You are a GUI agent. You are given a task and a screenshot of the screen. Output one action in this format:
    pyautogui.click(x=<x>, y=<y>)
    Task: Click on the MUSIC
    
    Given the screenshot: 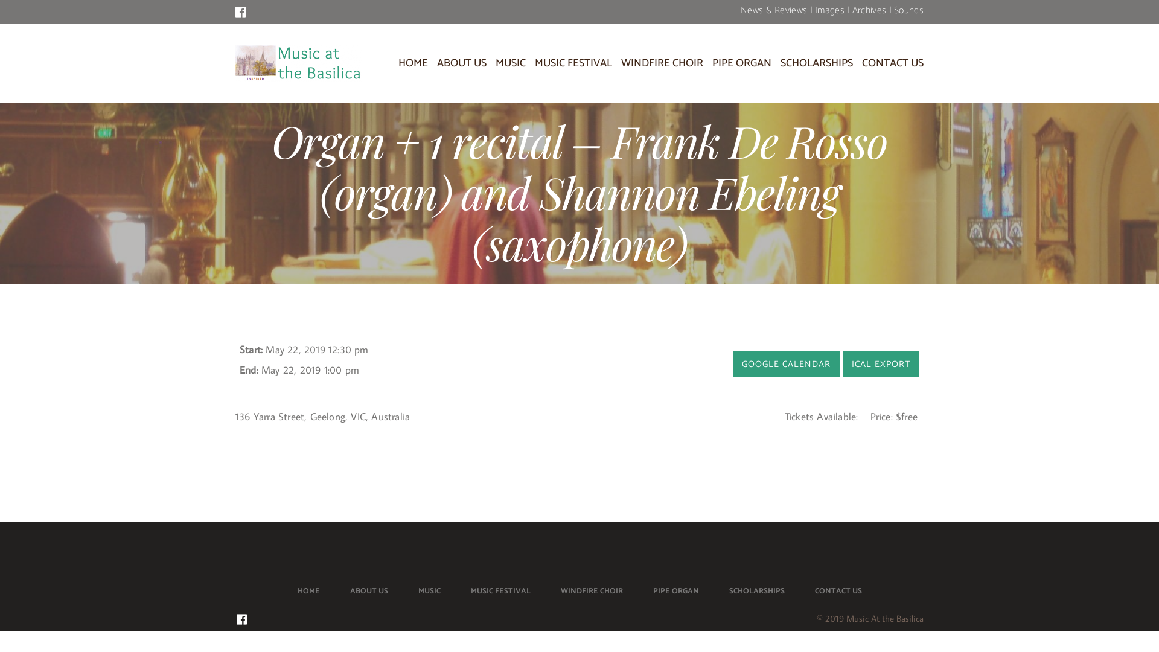 What is the action you would take?
    pyautogui.click(x=511, y=63)
    